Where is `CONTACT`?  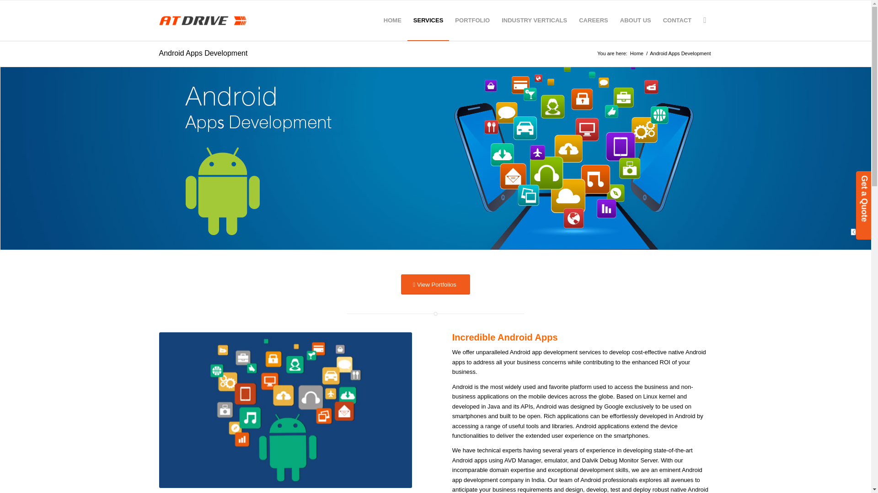 CONTACT is located at coordinates (677, 20).